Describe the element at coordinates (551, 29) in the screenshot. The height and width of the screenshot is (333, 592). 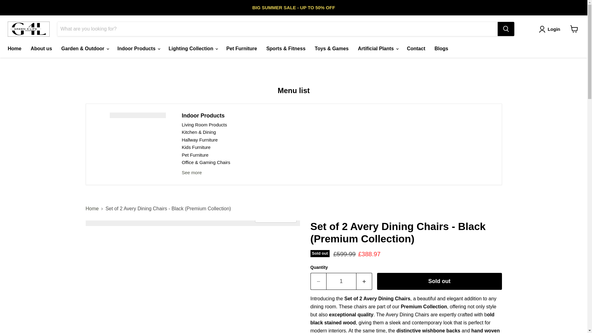
I see `Login` at that location.